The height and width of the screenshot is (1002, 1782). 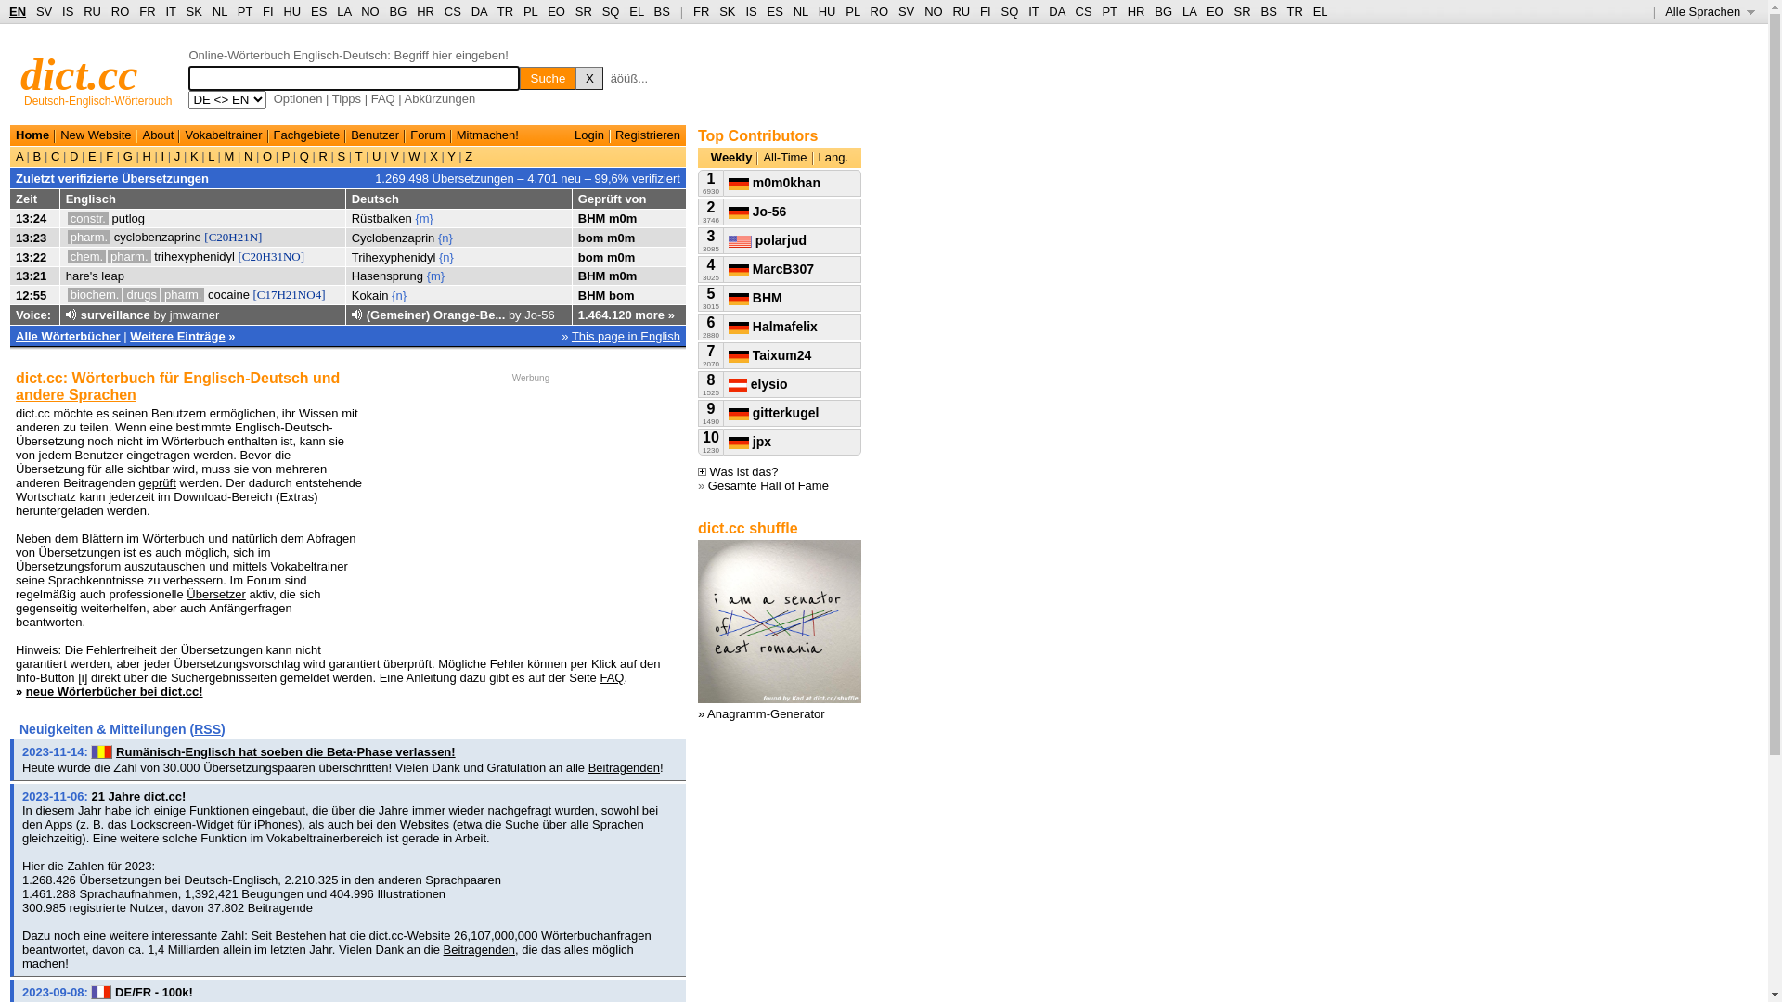 What do you see at coordinates (1268, 11) in the screenshot?
I see `BS` at bounding box center [1268, 11].